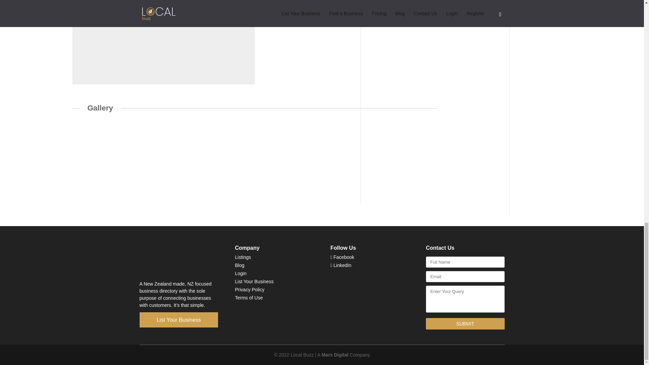 The height and width of the screenshot is (365, 649). What do you see at coordinates (465, 324) in the screenshot?
I see `Submit` at bounding box center [465, 324].